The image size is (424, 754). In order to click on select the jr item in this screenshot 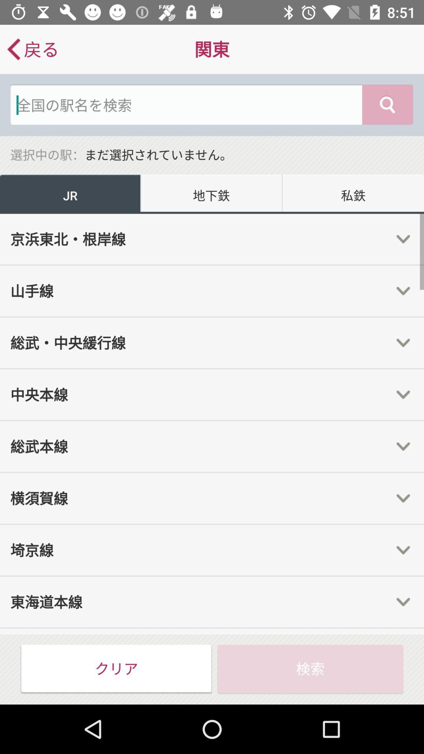, I will do `click(71, 194)`.